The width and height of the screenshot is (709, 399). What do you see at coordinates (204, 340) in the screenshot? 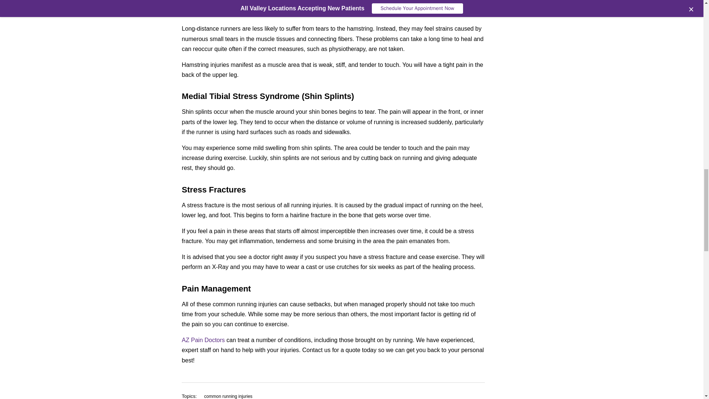
I see `AZ Pain Doctors ` at bounding box center [204, 340].